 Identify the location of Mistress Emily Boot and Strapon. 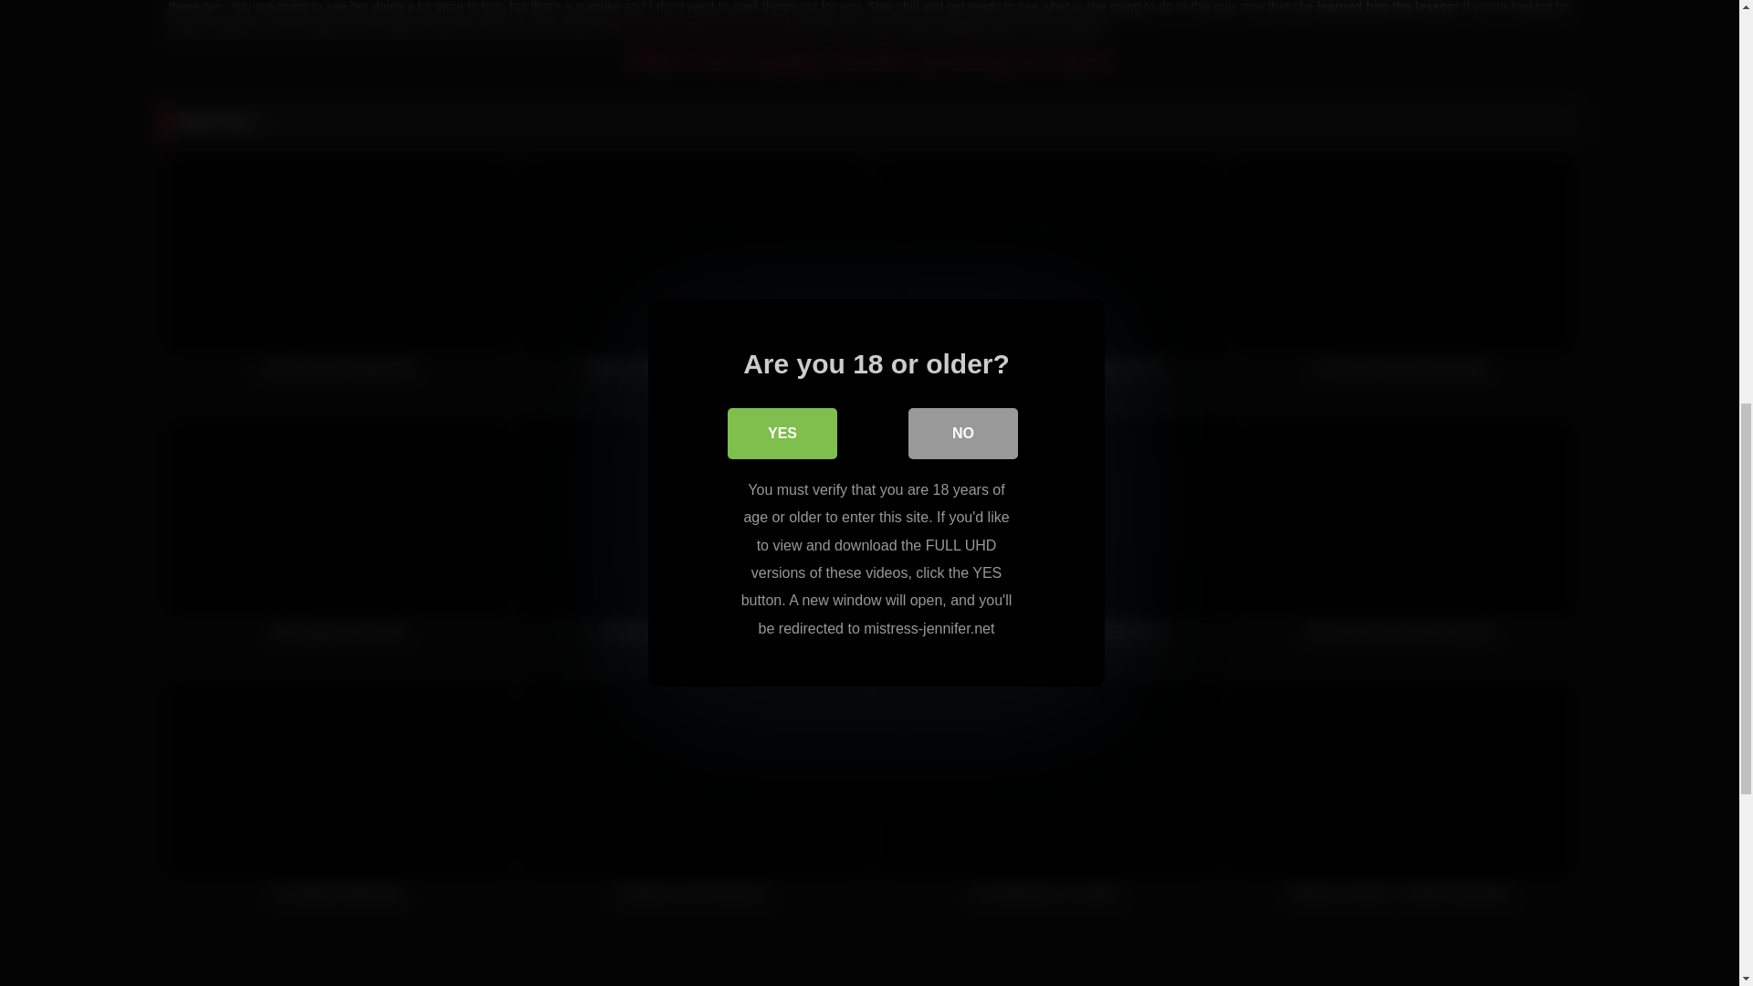
(1401, 540).